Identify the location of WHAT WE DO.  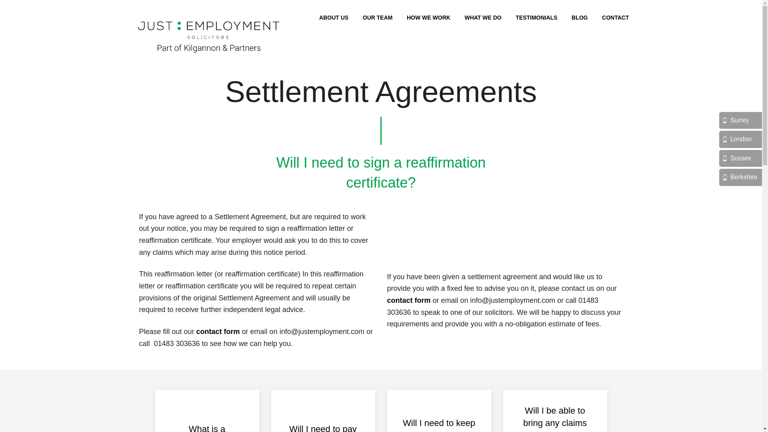
(483, 18).